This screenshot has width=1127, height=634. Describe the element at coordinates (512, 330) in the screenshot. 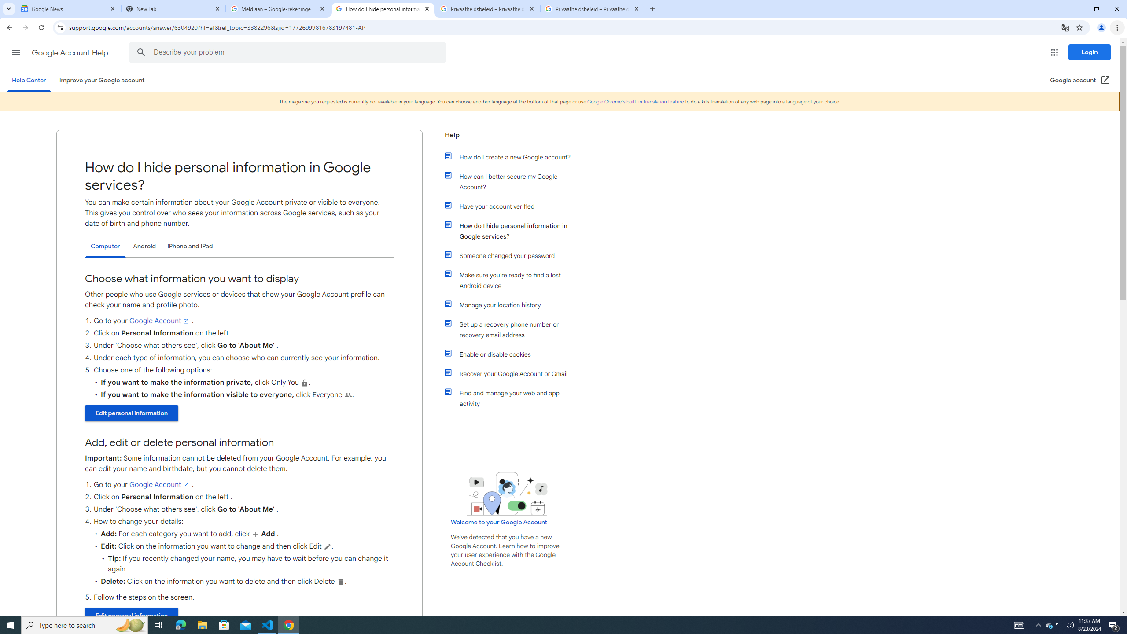

I see `Set up a recovery phone number or recovery email address` at that location.